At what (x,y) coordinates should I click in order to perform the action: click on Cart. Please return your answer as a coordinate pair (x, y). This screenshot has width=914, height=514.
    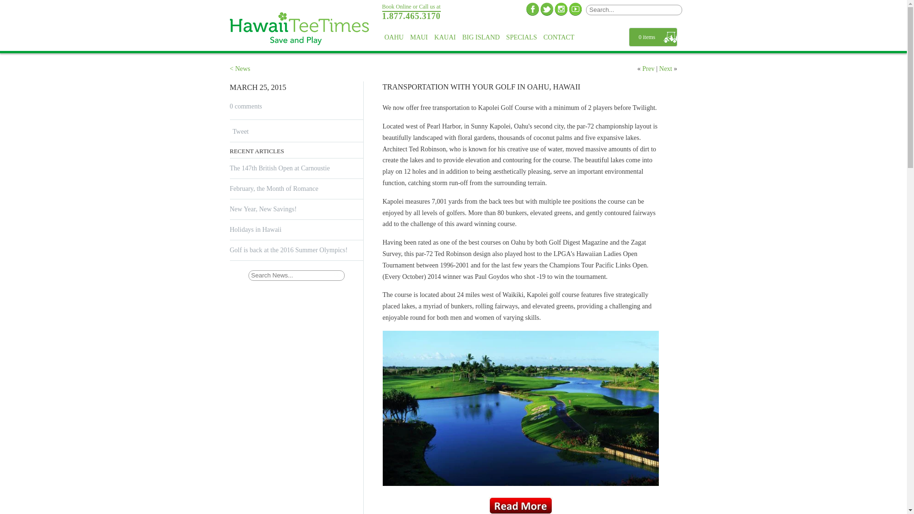
    Looking at the image, I should click on (653, 37).